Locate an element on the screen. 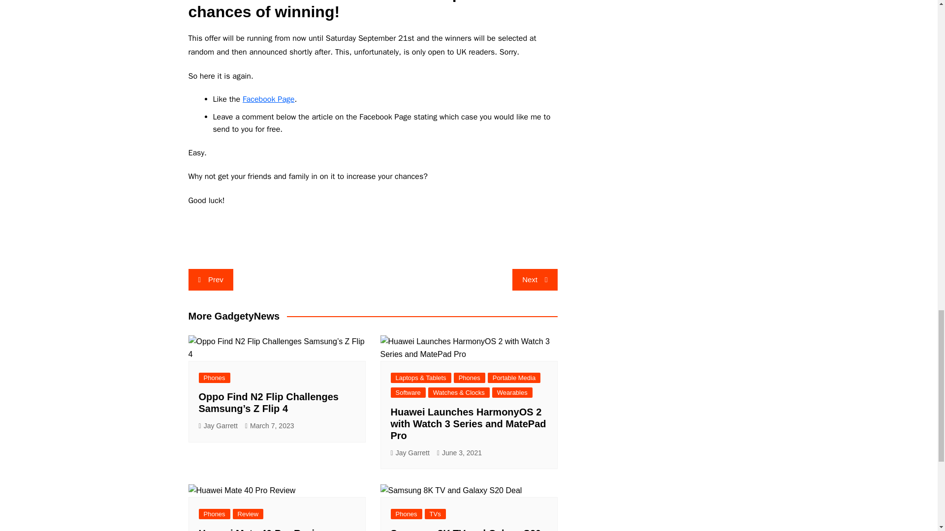 This screenshot has height=531, width=945. Next is located at coordinates (535, 279).